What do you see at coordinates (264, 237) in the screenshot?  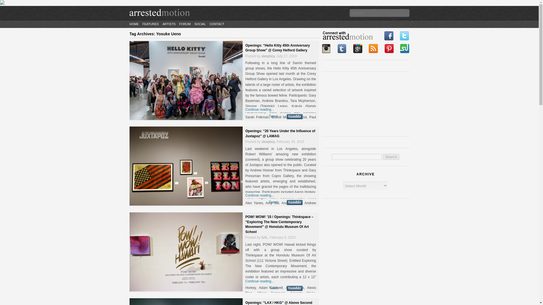 I see `SAL` at bounding box center [264, 237].